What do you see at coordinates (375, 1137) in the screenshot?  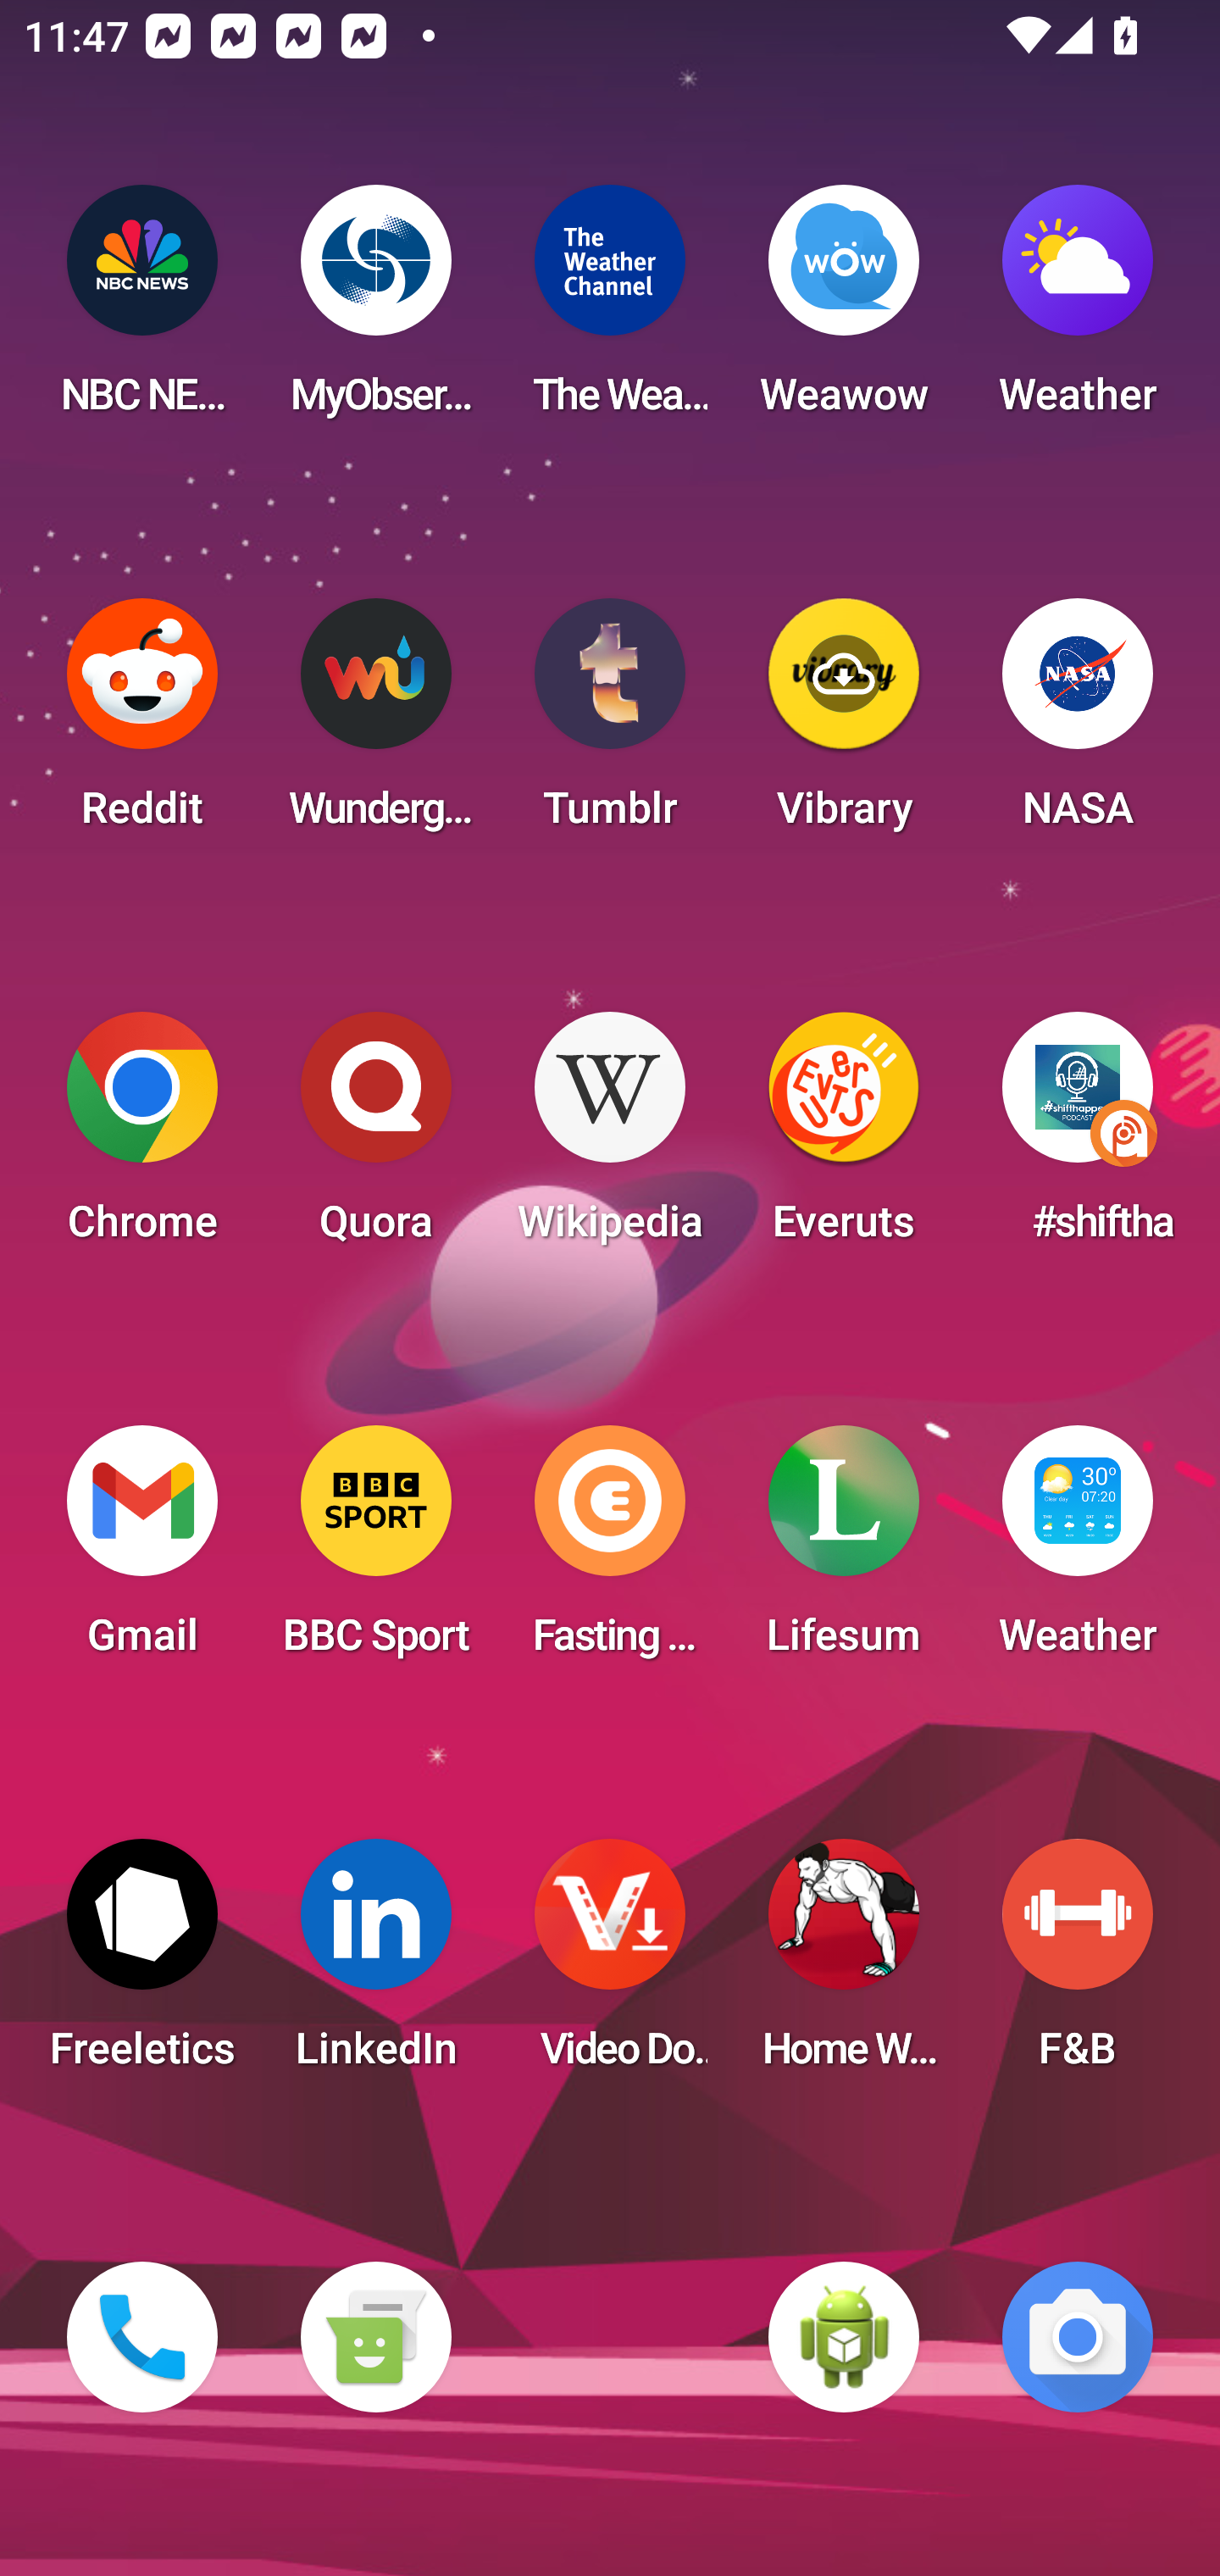 I see `Quora` at bounding box center [375, 1137].